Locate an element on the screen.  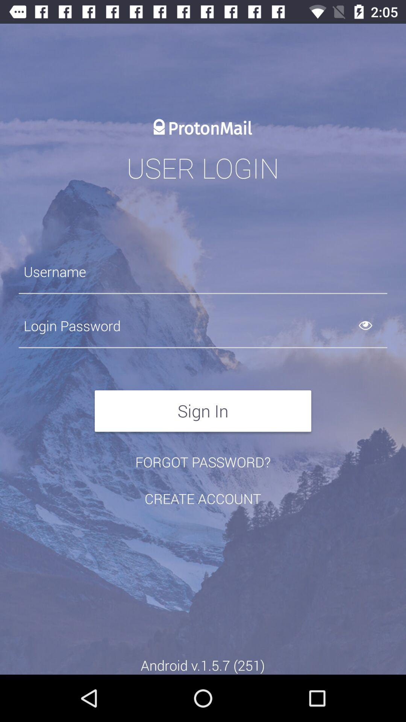
login password field is located at coordinates (203, 326).